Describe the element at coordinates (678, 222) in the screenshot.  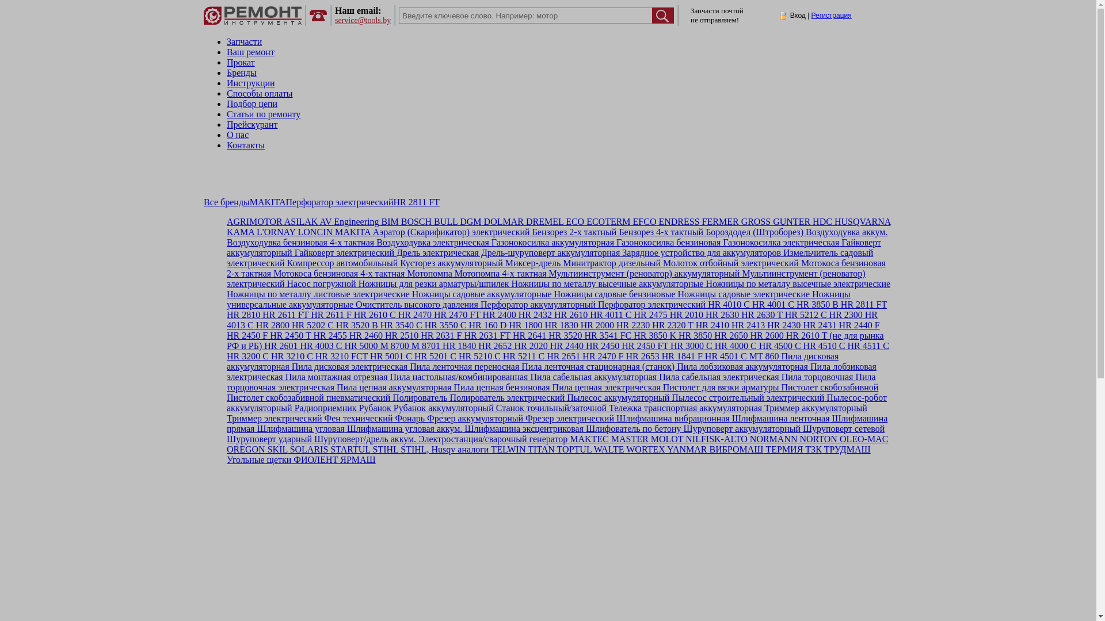
I see `ENDRESS` at that location.